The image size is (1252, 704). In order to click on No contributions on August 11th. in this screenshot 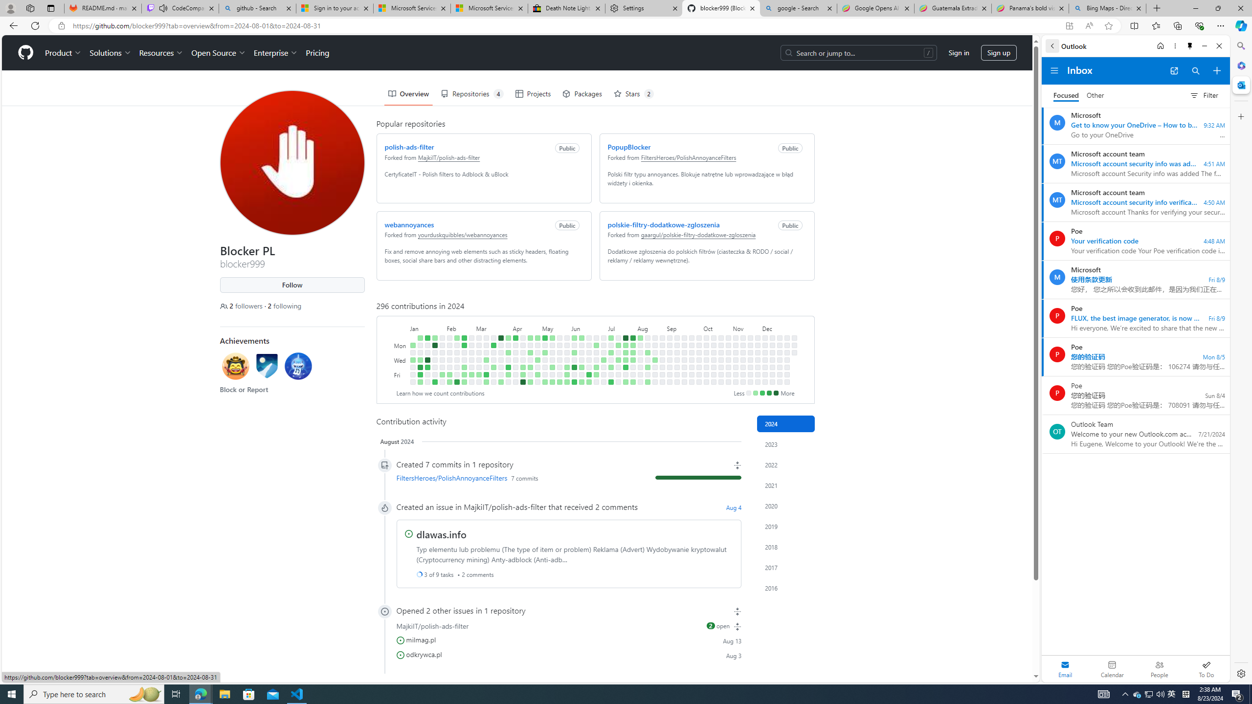, I will do `click(648, 337)`.